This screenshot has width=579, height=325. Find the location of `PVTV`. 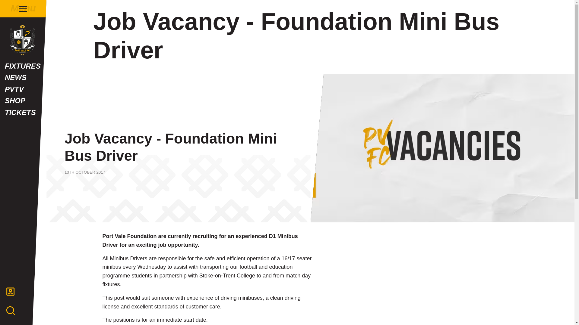

PVTV is located at coordinates (23, 89).